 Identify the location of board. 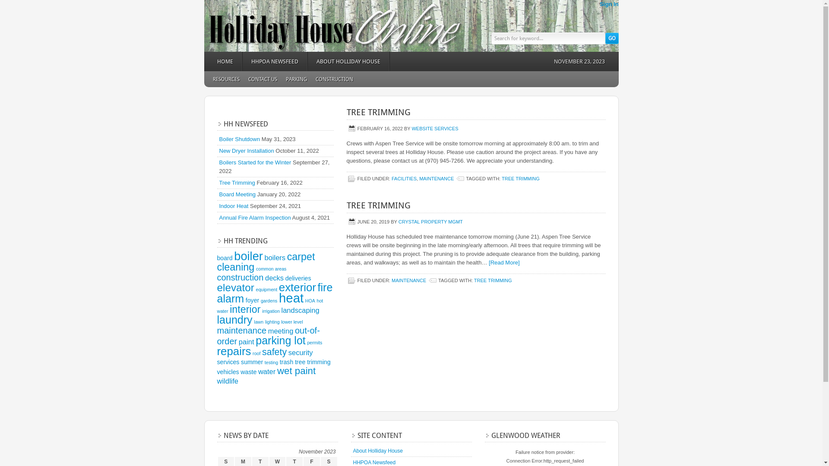
(225, 258).